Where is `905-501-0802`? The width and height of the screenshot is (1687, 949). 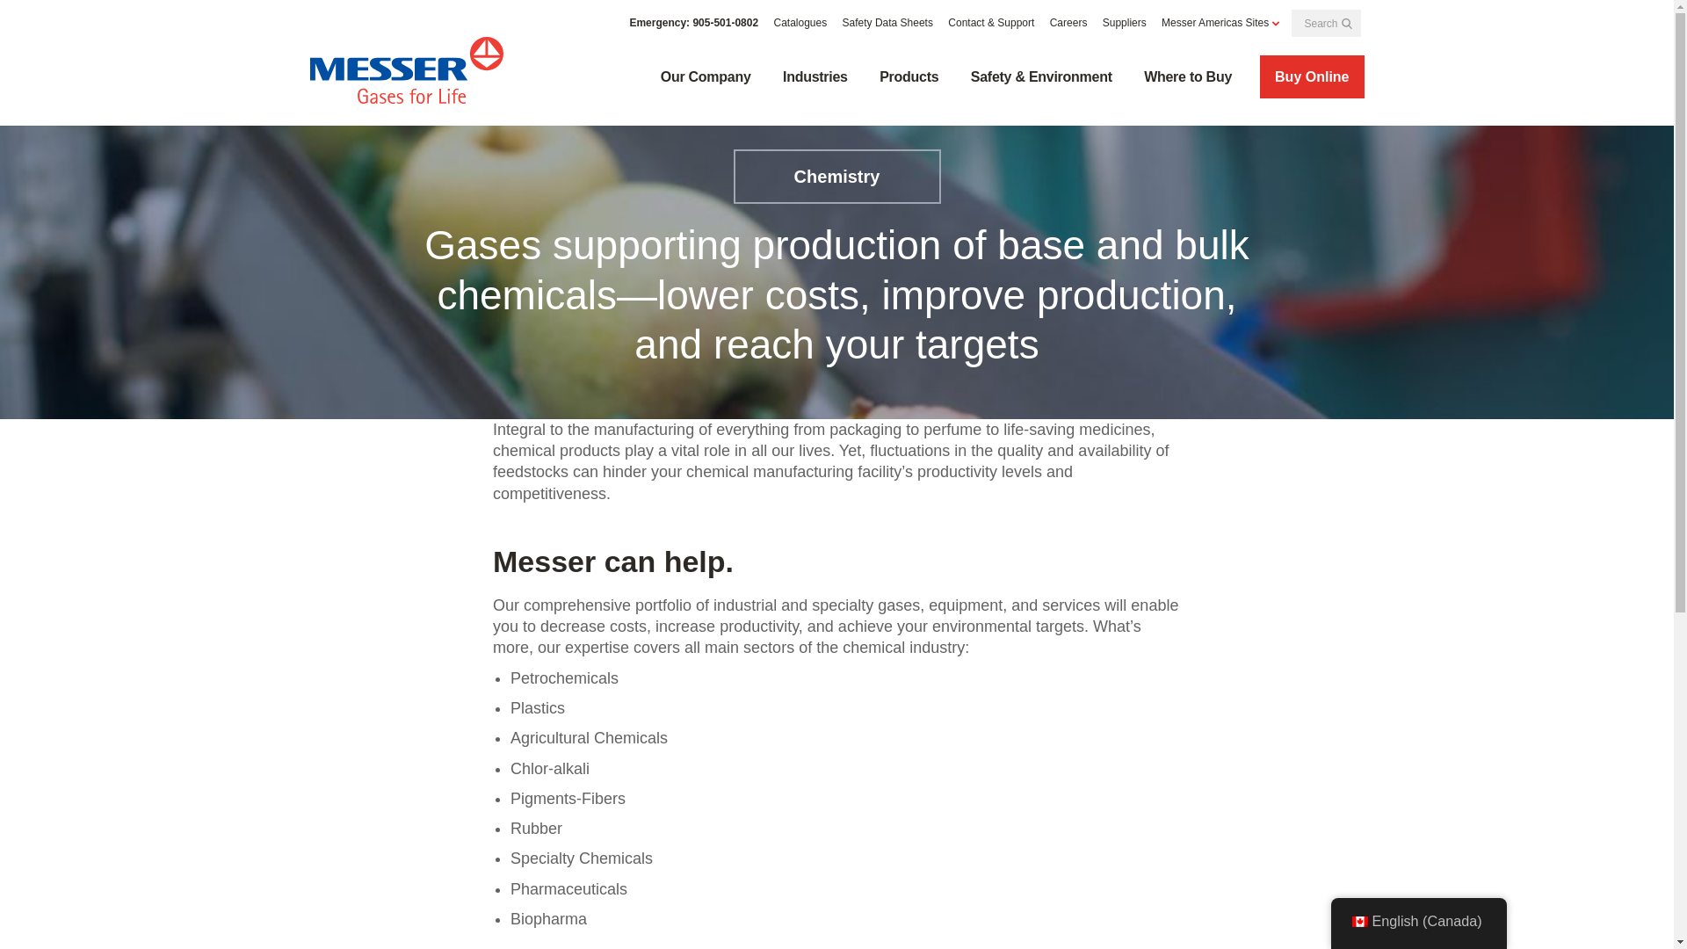 905-501-0802 is located at coordinates (724, 23).